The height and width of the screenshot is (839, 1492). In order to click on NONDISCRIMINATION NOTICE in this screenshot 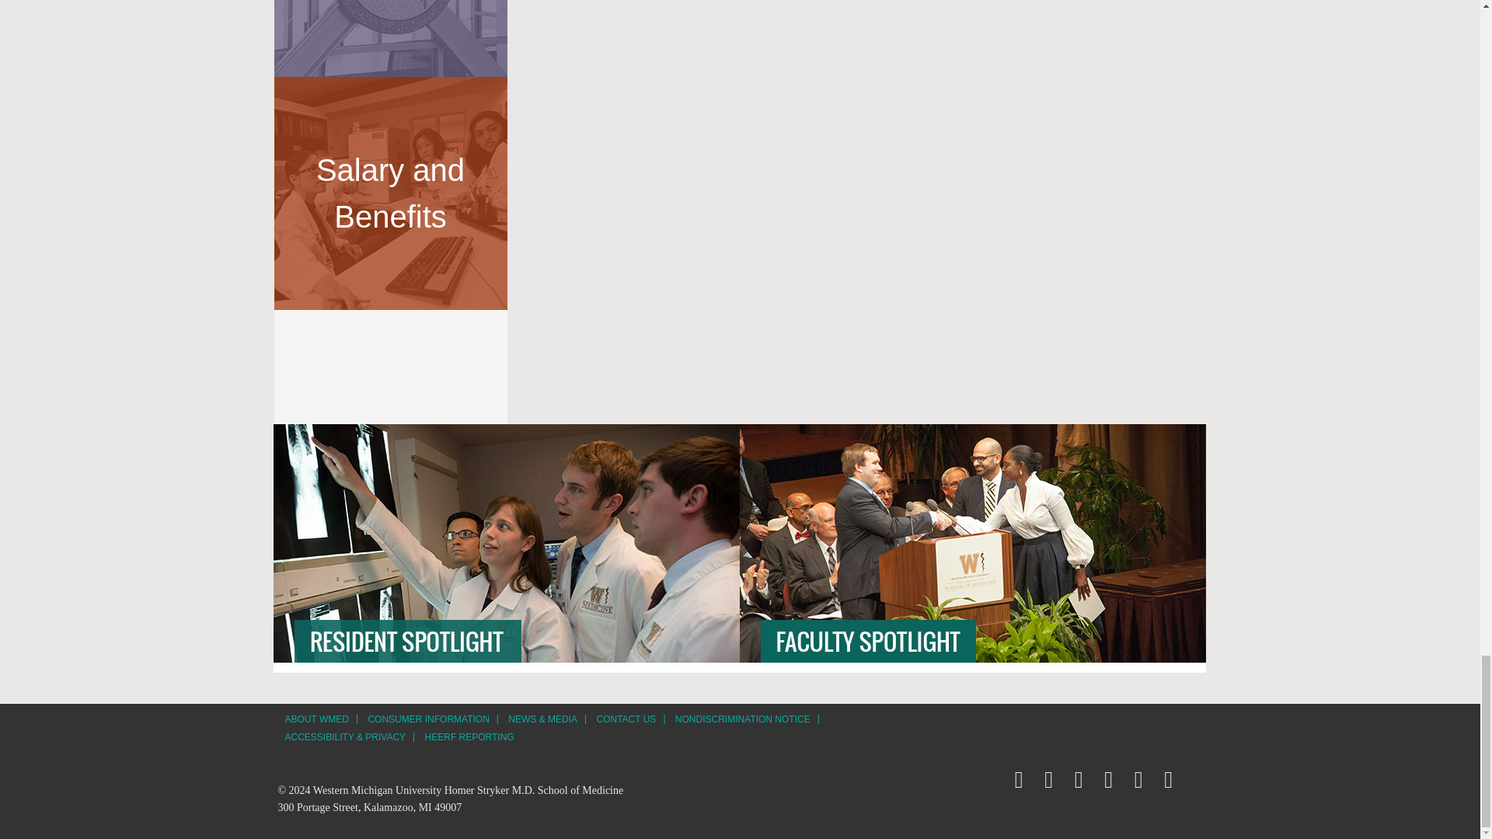, I will do `click(743, 719)`.